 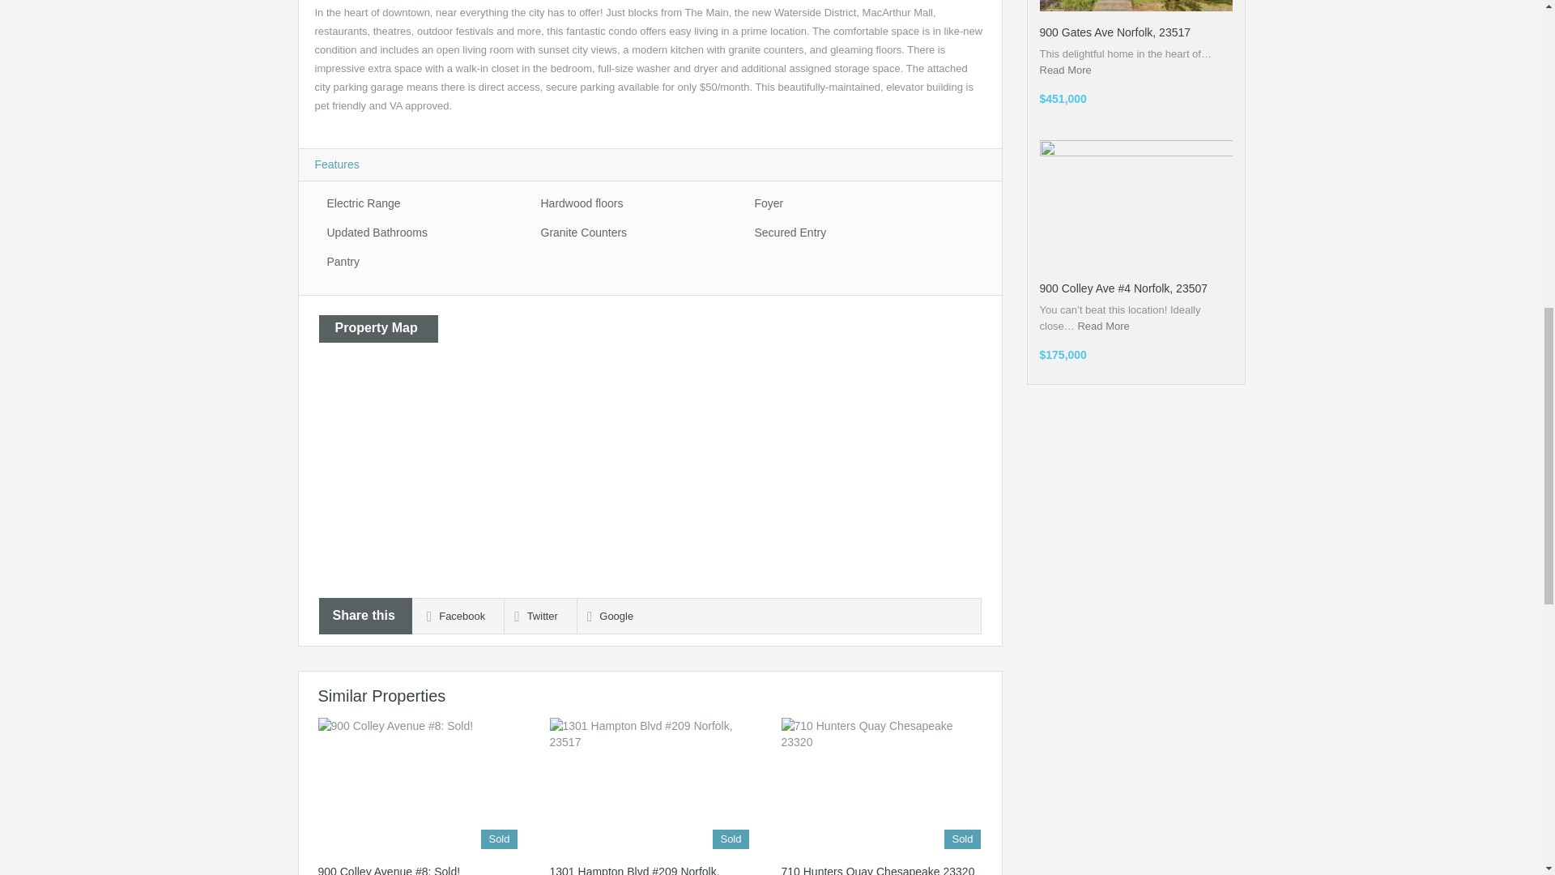 I want to click on 900 Gates Ave  Norfolk, 23517, so click(x=1115, y=32).